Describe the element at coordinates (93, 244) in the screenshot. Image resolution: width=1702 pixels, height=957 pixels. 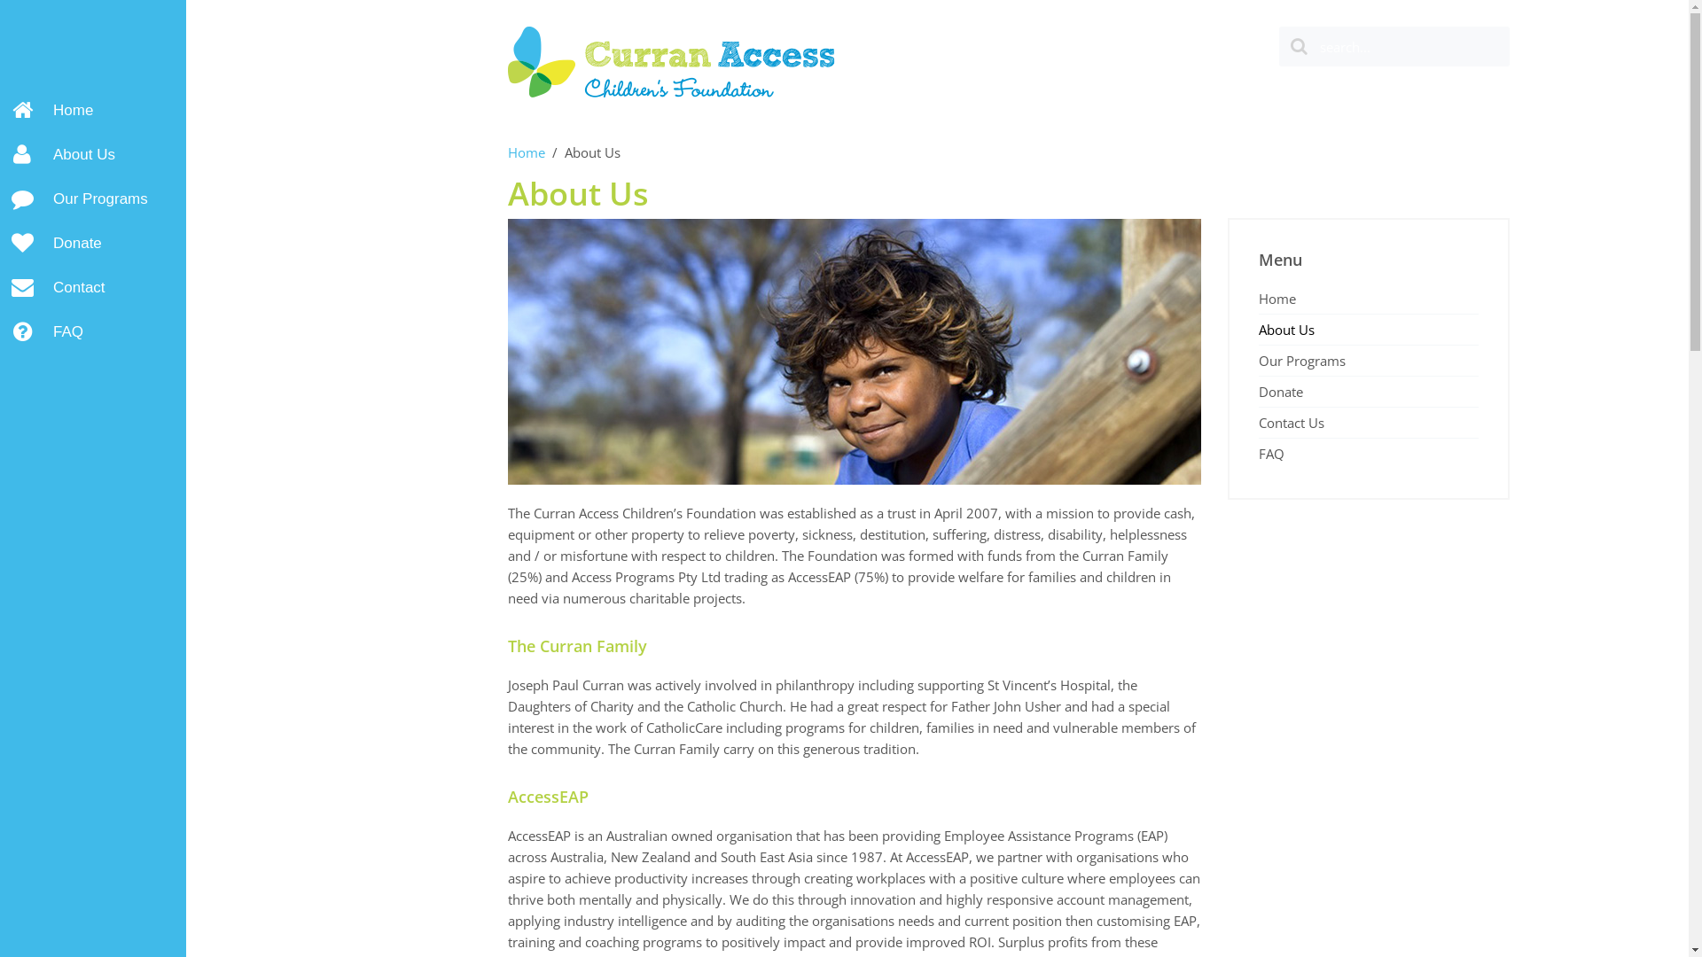
I see `Donate` at that location.